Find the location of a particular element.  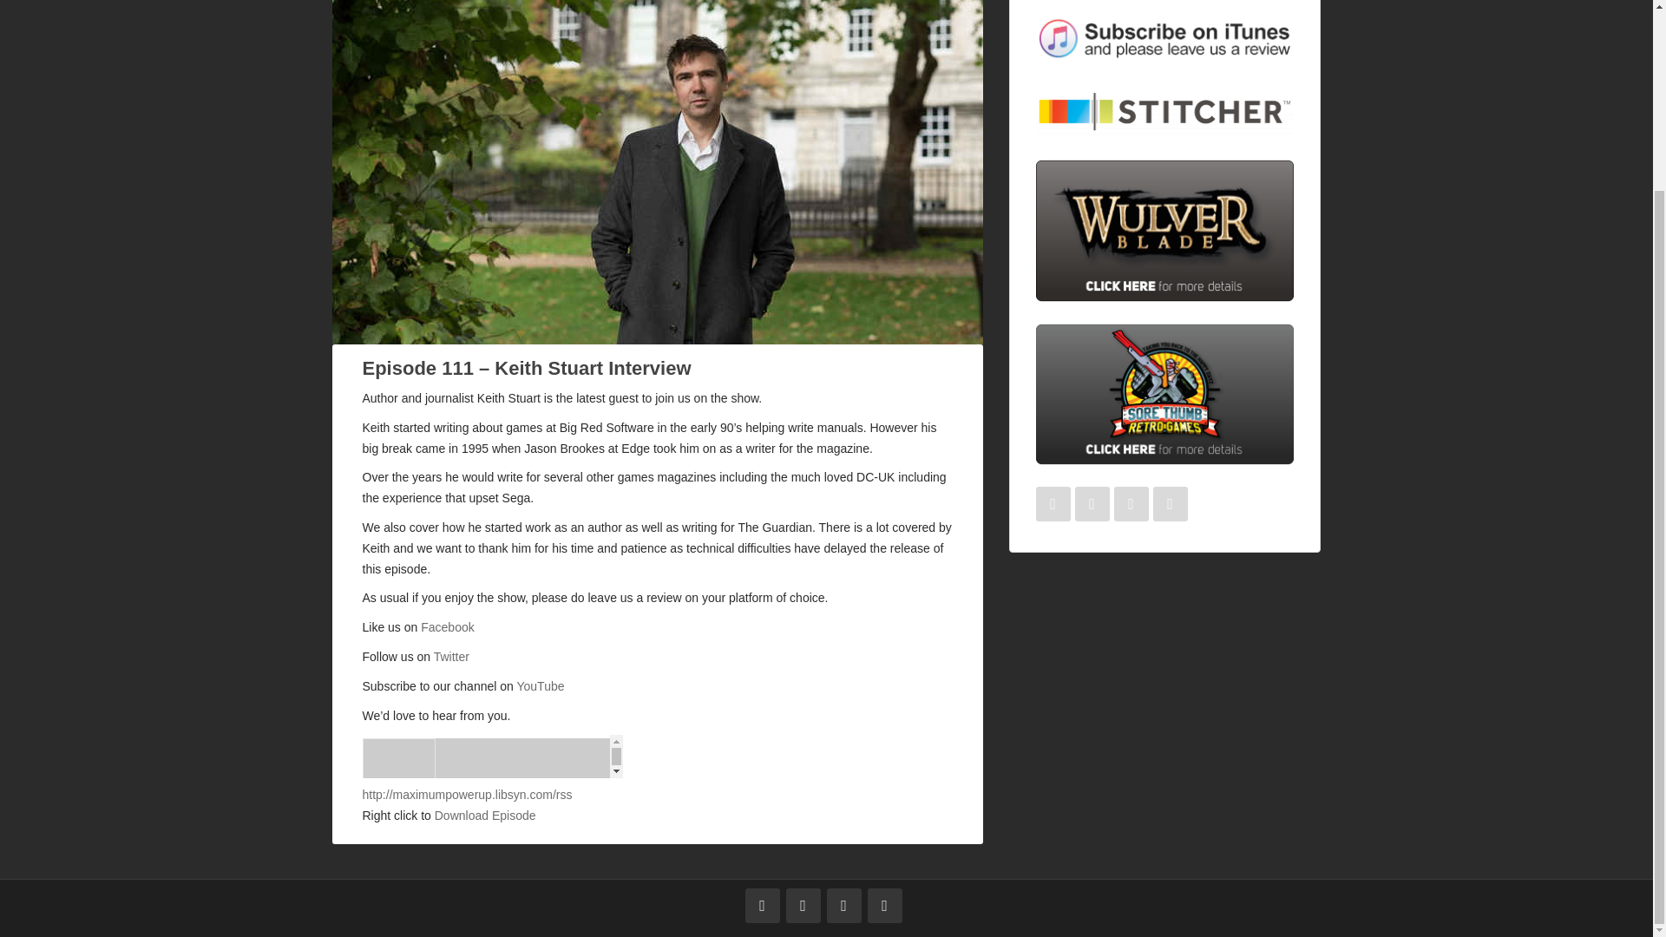

Follow us on Facebook is located at coordinates (1053, 503).